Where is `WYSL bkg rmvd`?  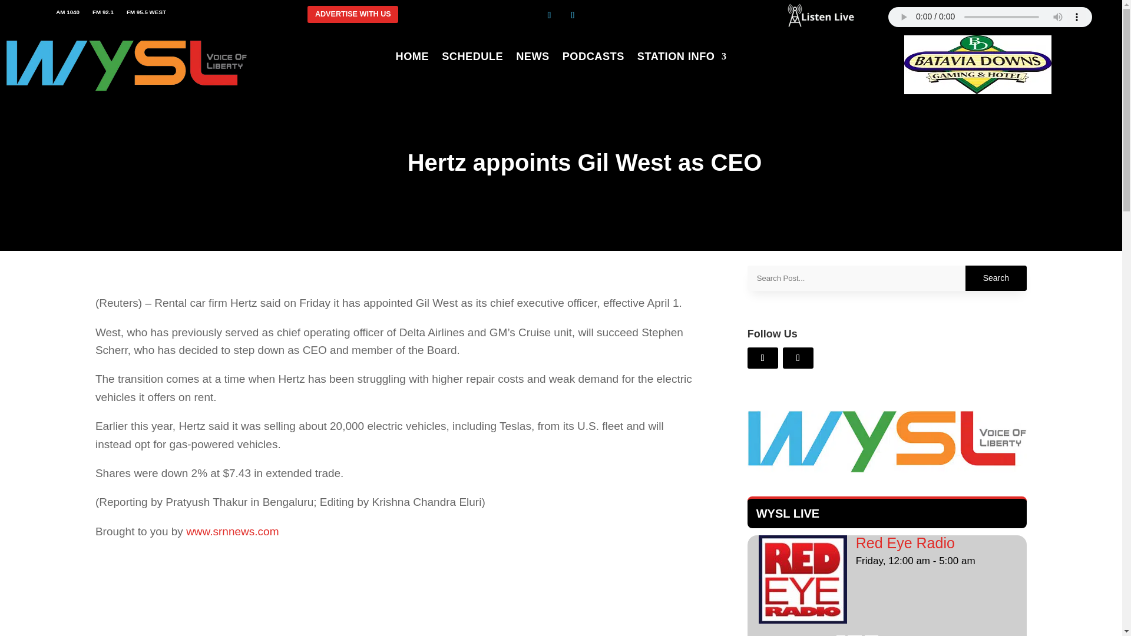 WYSL bkg rmvd is located at coordinates (126, 92).